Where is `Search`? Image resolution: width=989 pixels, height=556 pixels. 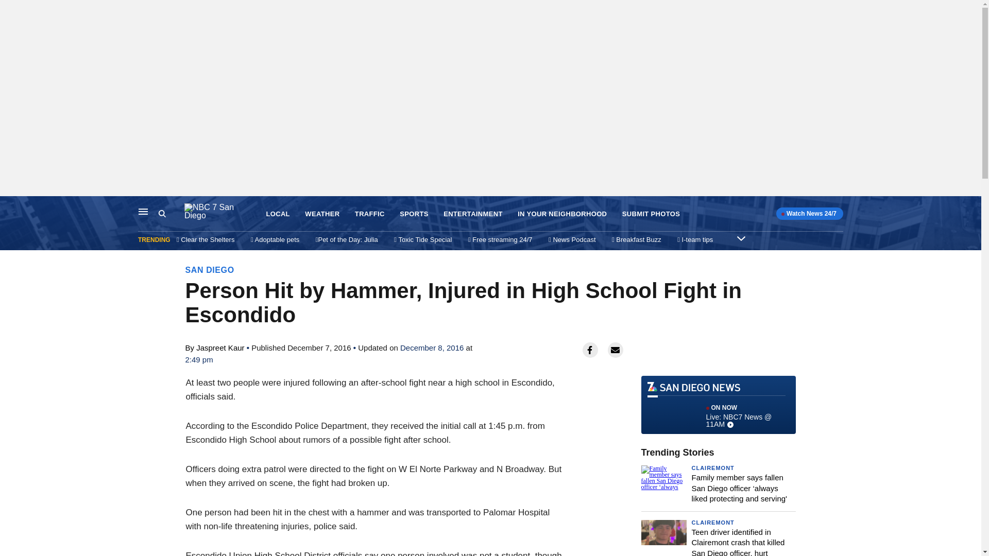 Search is located at coordinates (162, 214).